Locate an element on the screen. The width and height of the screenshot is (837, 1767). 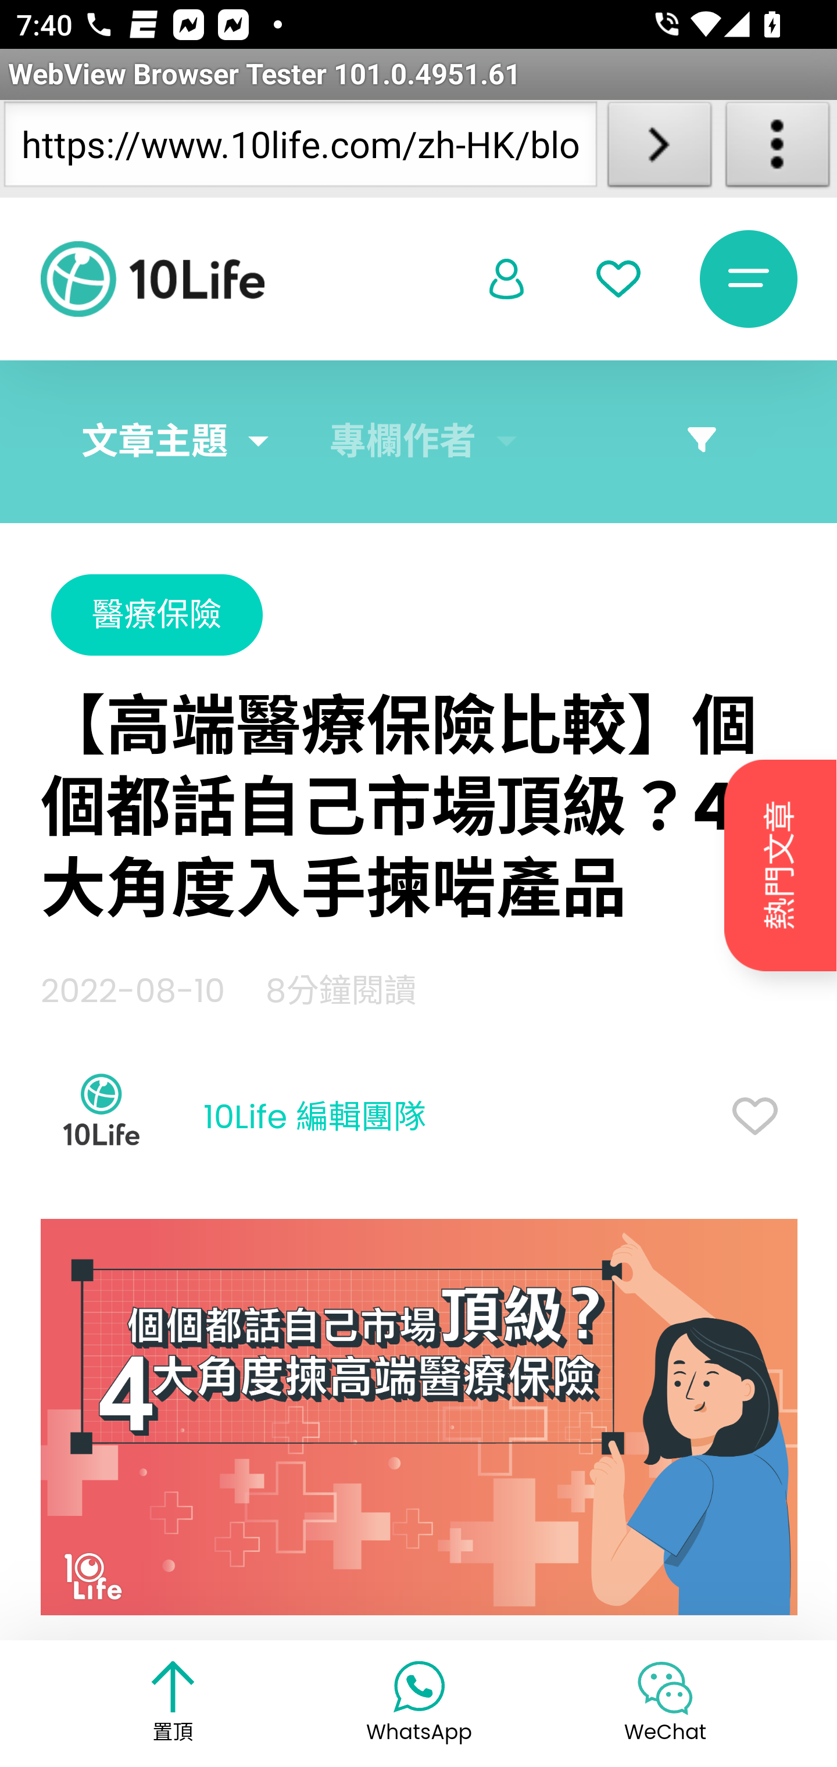
javascript:void(0); profile_default.520744e is located at coordinates (507, 280).